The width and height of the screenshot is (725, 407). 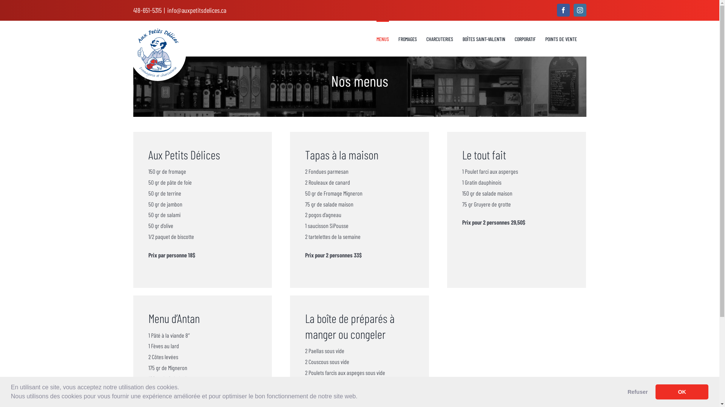 I want to click on facebook, so click(x=563, y=10).